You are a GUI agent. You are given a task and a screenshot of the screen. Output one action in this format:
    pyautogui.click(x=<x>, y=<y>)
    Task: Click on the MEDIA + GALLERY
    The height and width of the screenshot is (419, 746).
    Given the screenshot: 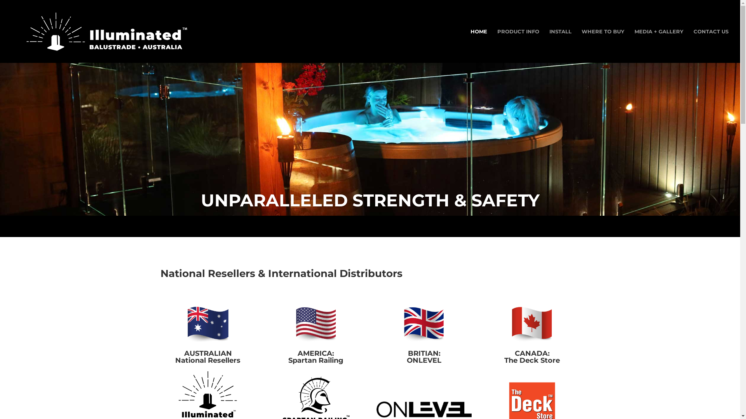 What is the action you would take?
    pyautogui.click(x=659, y=46)
    